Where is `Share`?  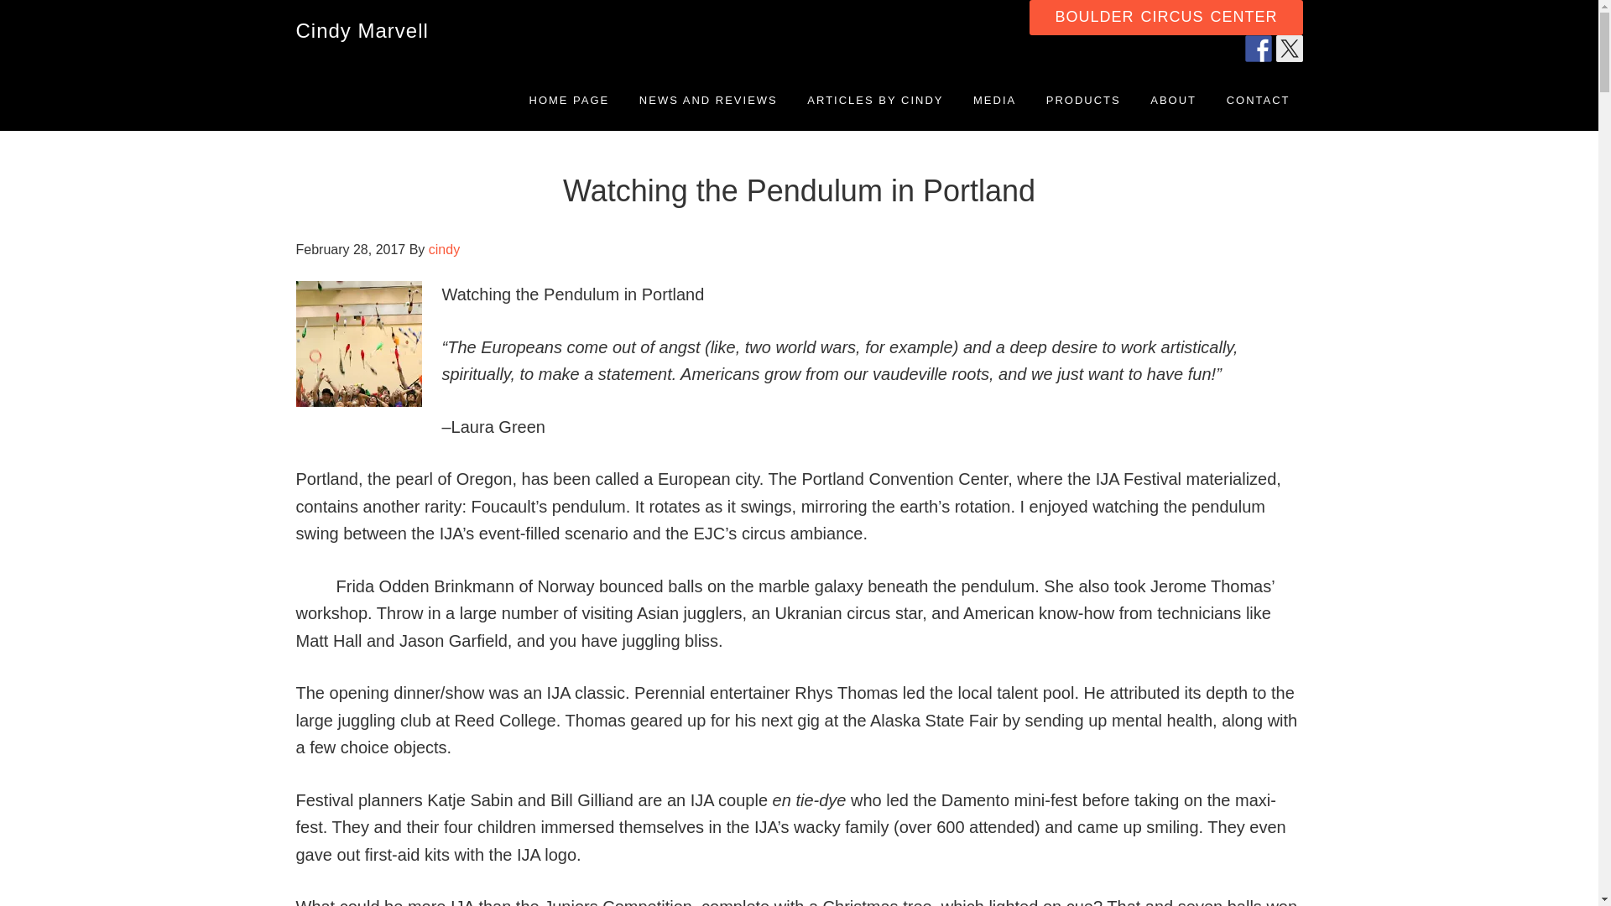 Share is located at coordinates (1259, 49).